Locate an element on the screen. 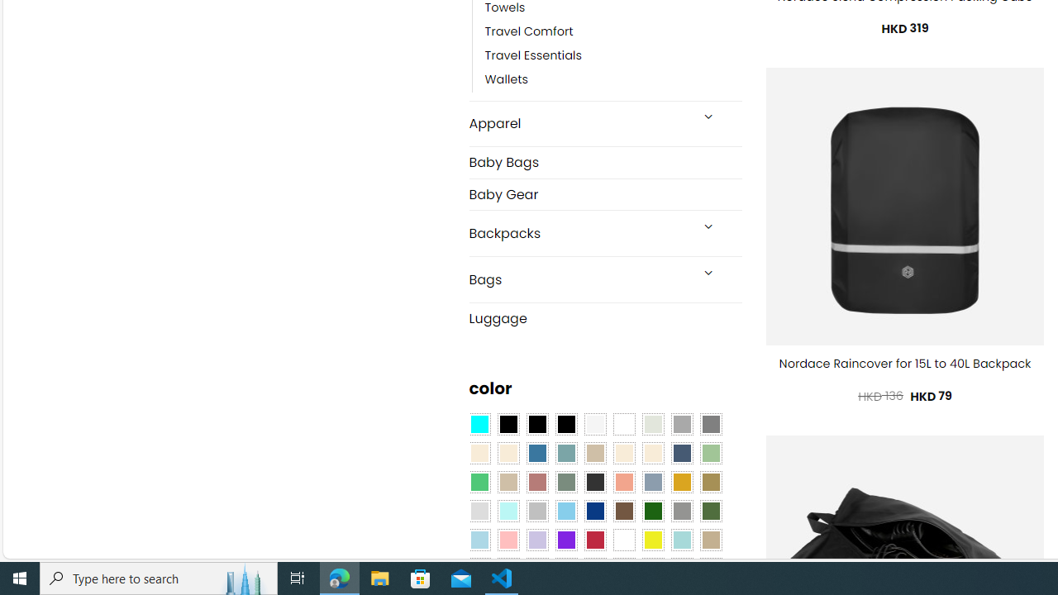 Image resolution: width=1058 pixels, height=595 pixels. Sky Blue is located at coordinates (565, 512).